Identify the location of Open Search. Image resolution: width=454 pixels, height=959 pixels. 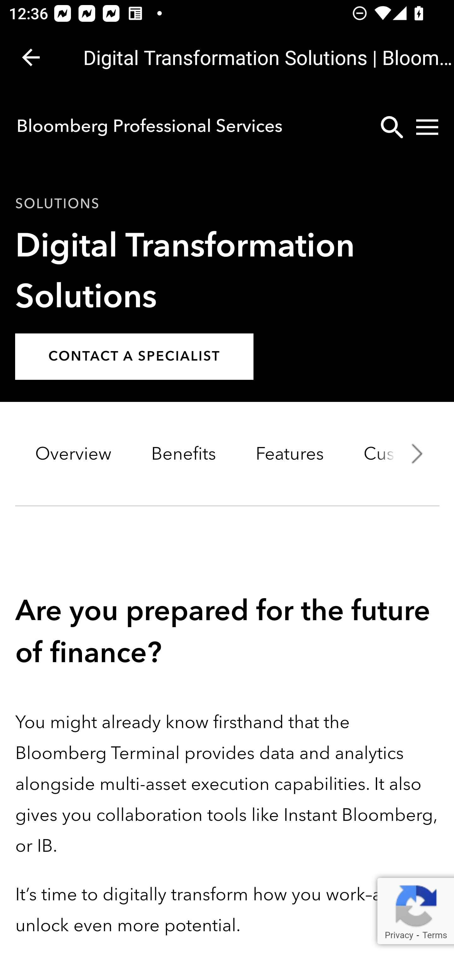
(392, 127).